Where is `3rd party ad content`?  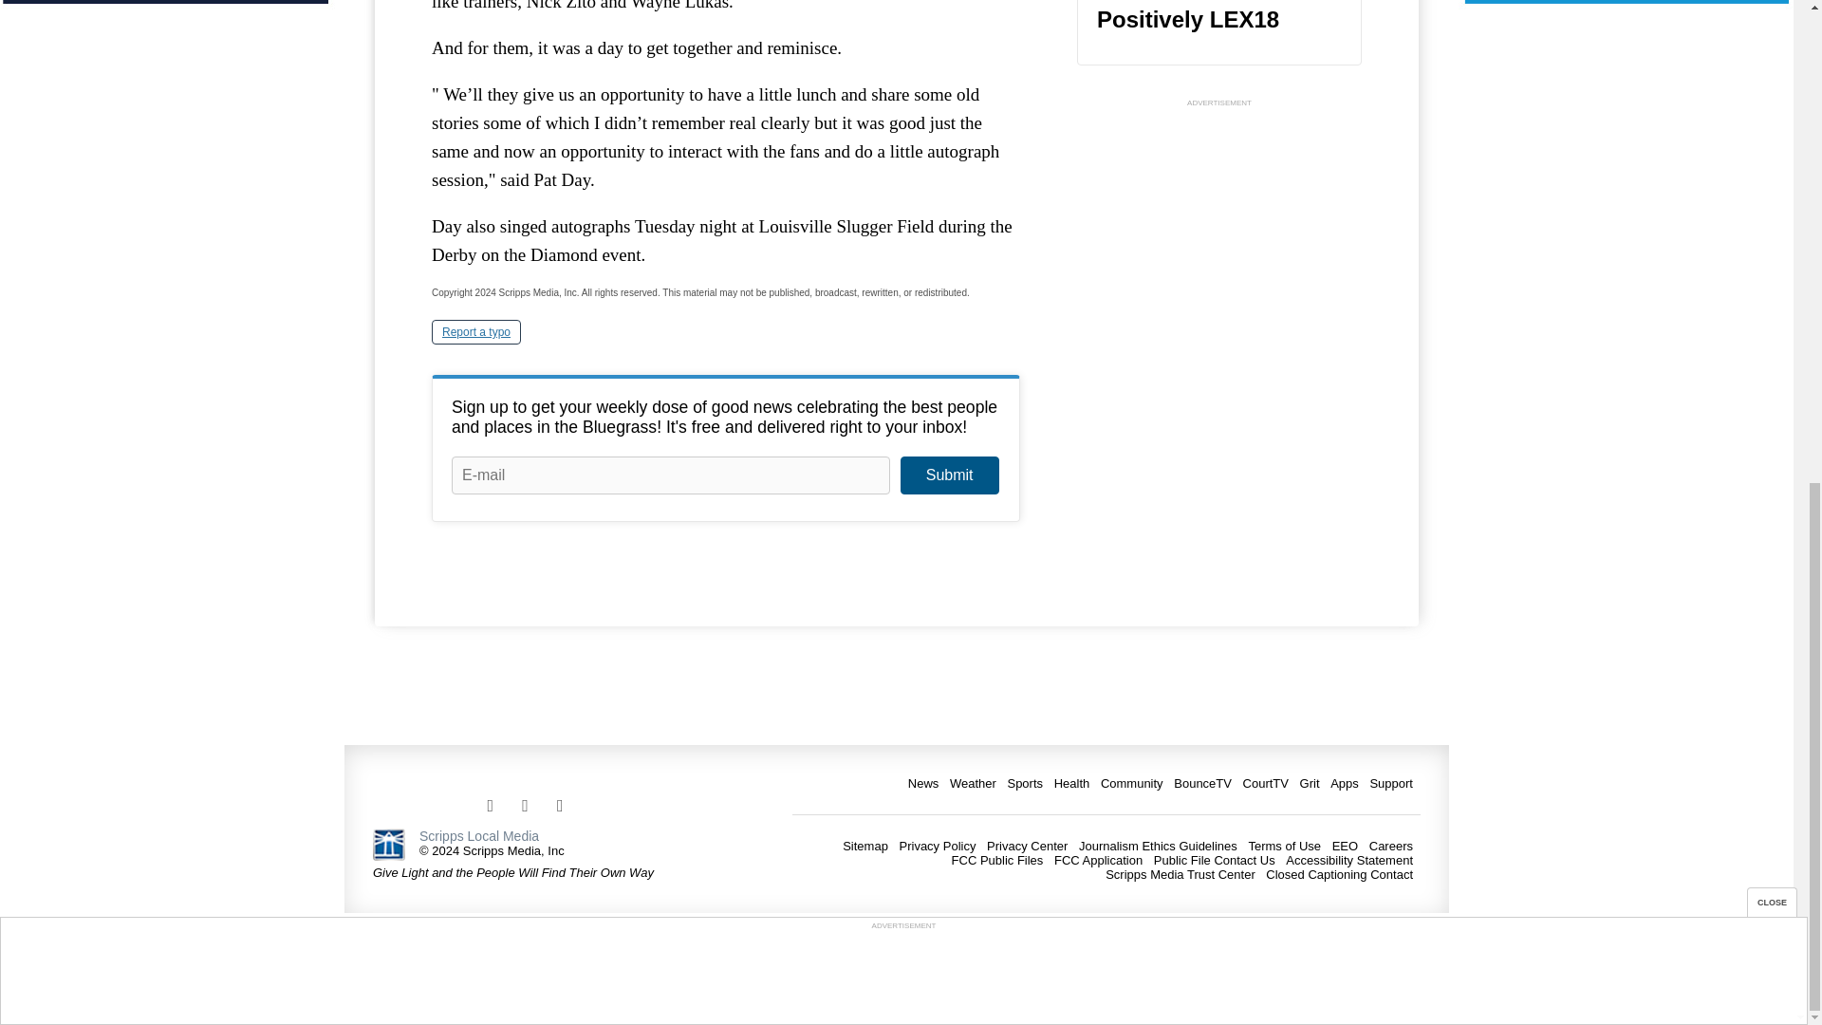
3rd party ad content is located at coordinates (1218, 230).